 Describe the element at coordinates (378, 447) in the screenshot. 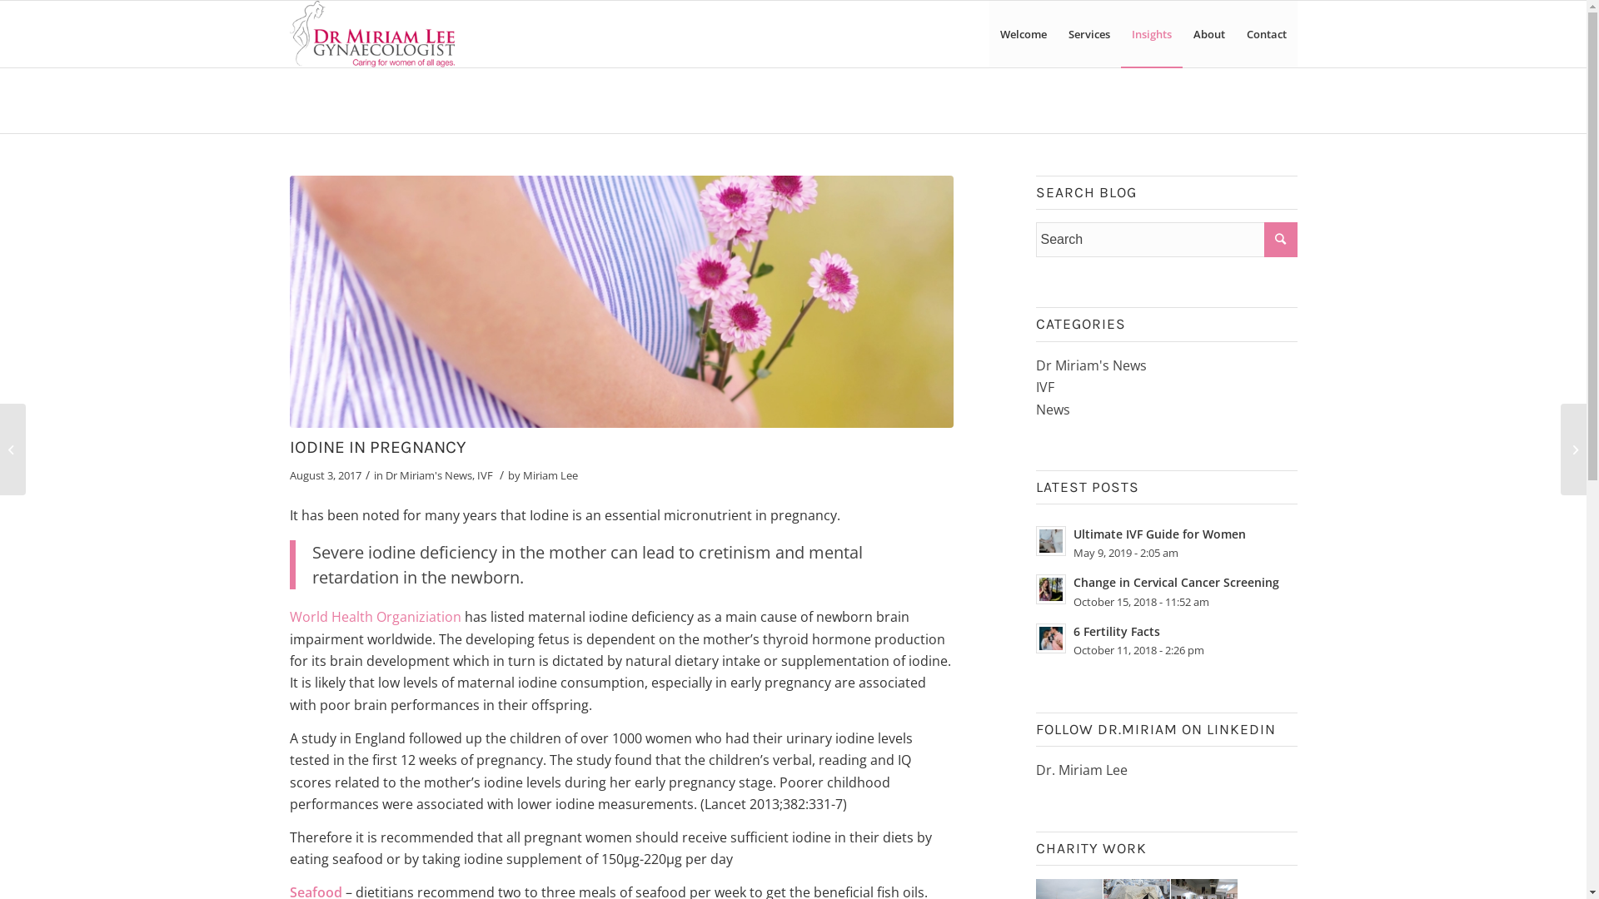

I see `IODINE IN PREGNANCY` at that location.